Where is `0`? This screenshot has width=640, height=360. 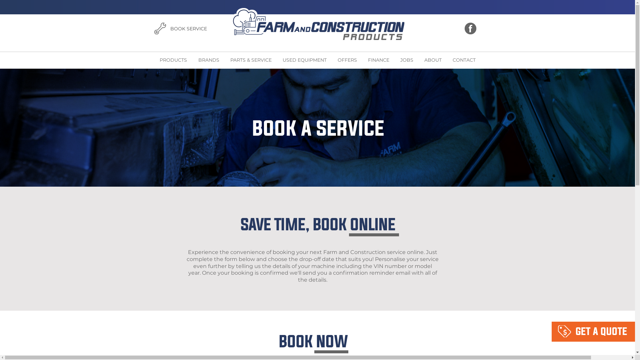
0 is located at coordinates (563, 29).